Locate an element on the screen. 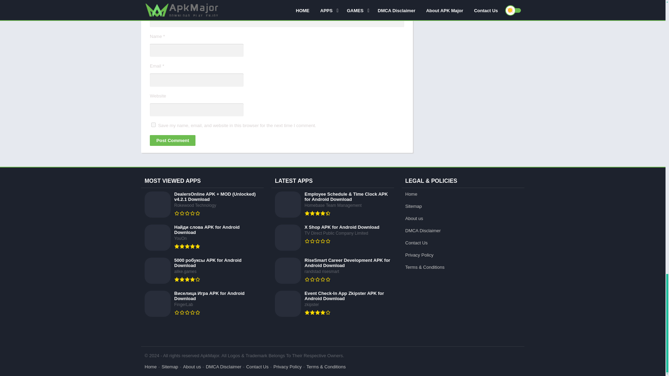  yes is located at coordinates (153, 125).